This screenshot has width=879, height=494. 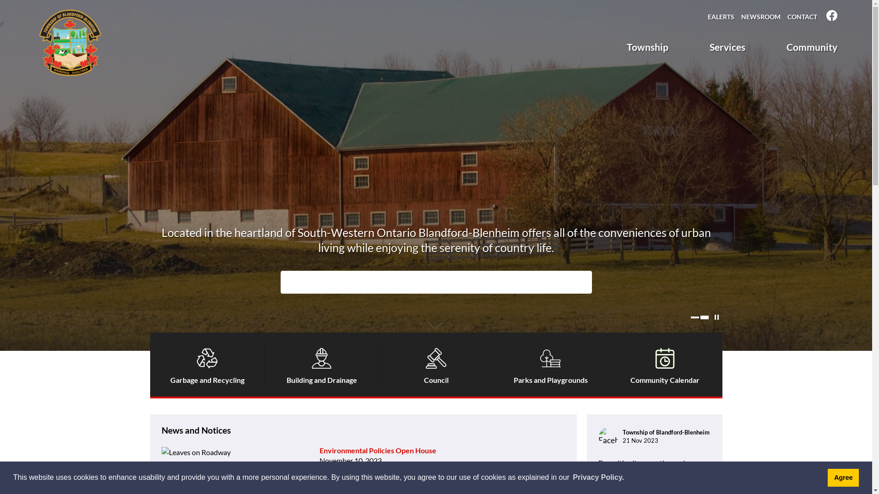 What do you see at coordinates (195, 469) in the screenshot?
I see `Leaves on Roadways` at bounding box center [195, 469].